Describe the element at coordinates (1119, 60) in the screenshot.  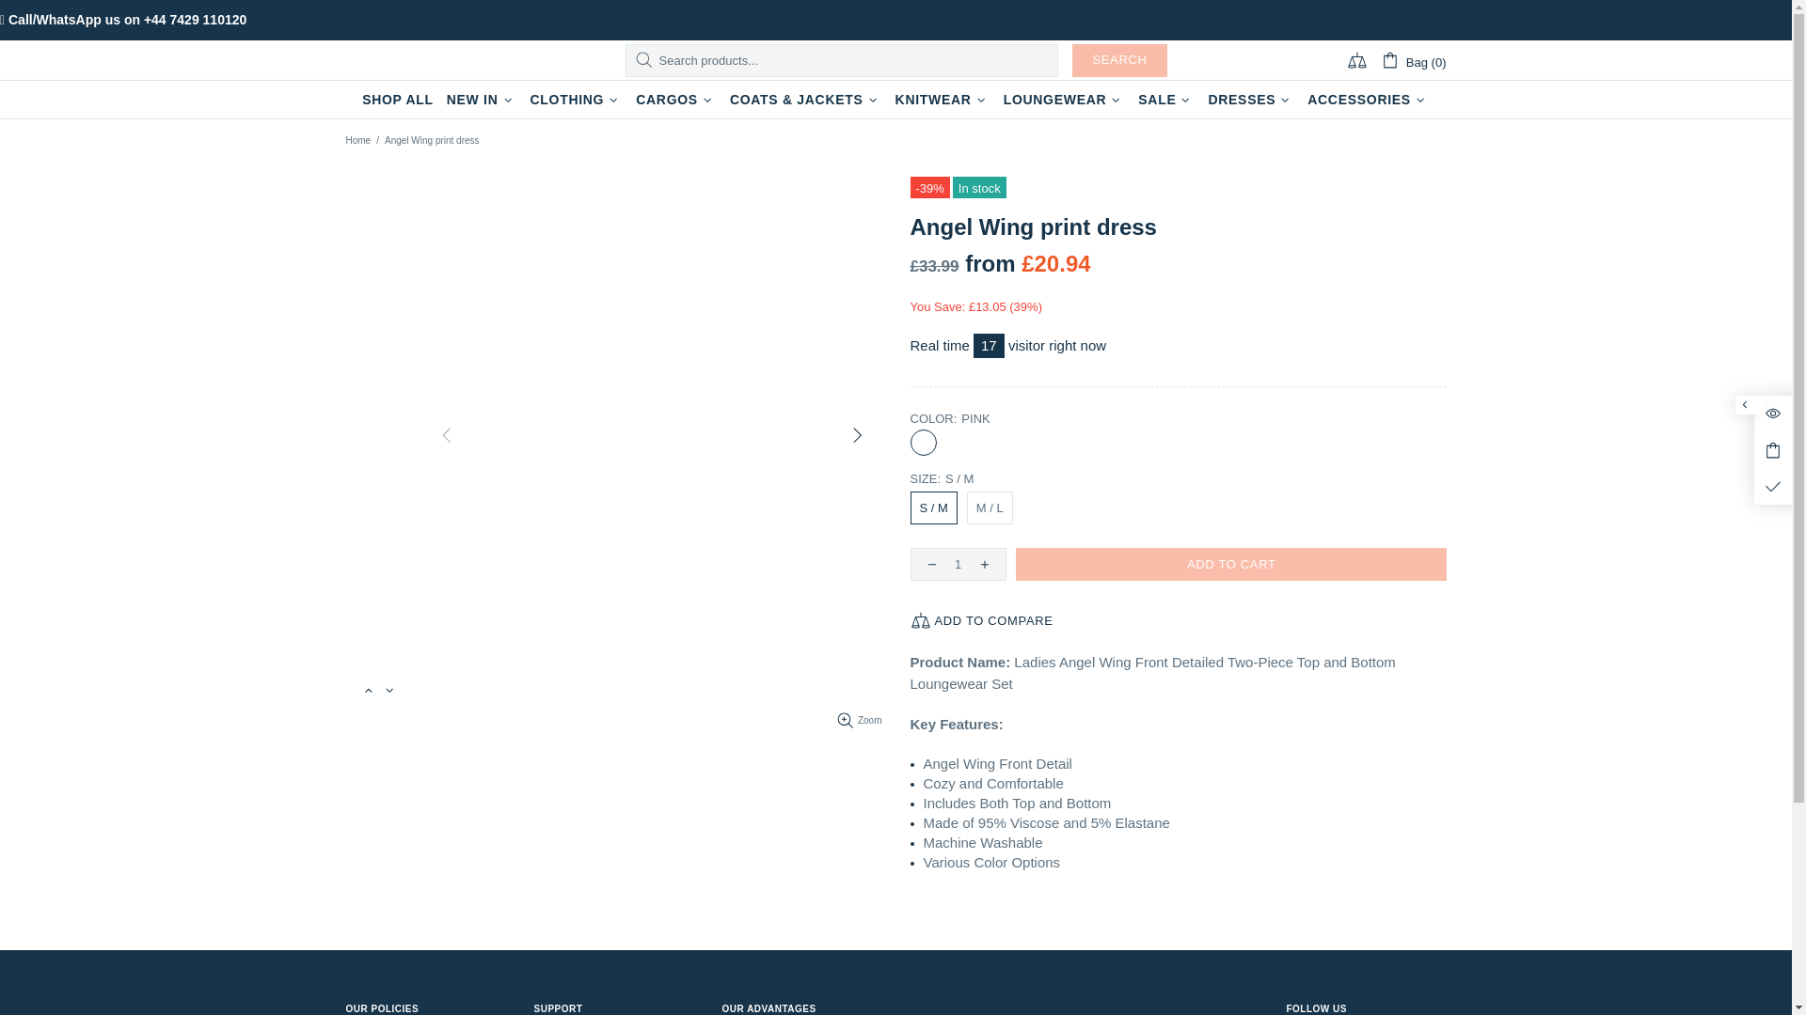
I see `SEARCH` at that location.